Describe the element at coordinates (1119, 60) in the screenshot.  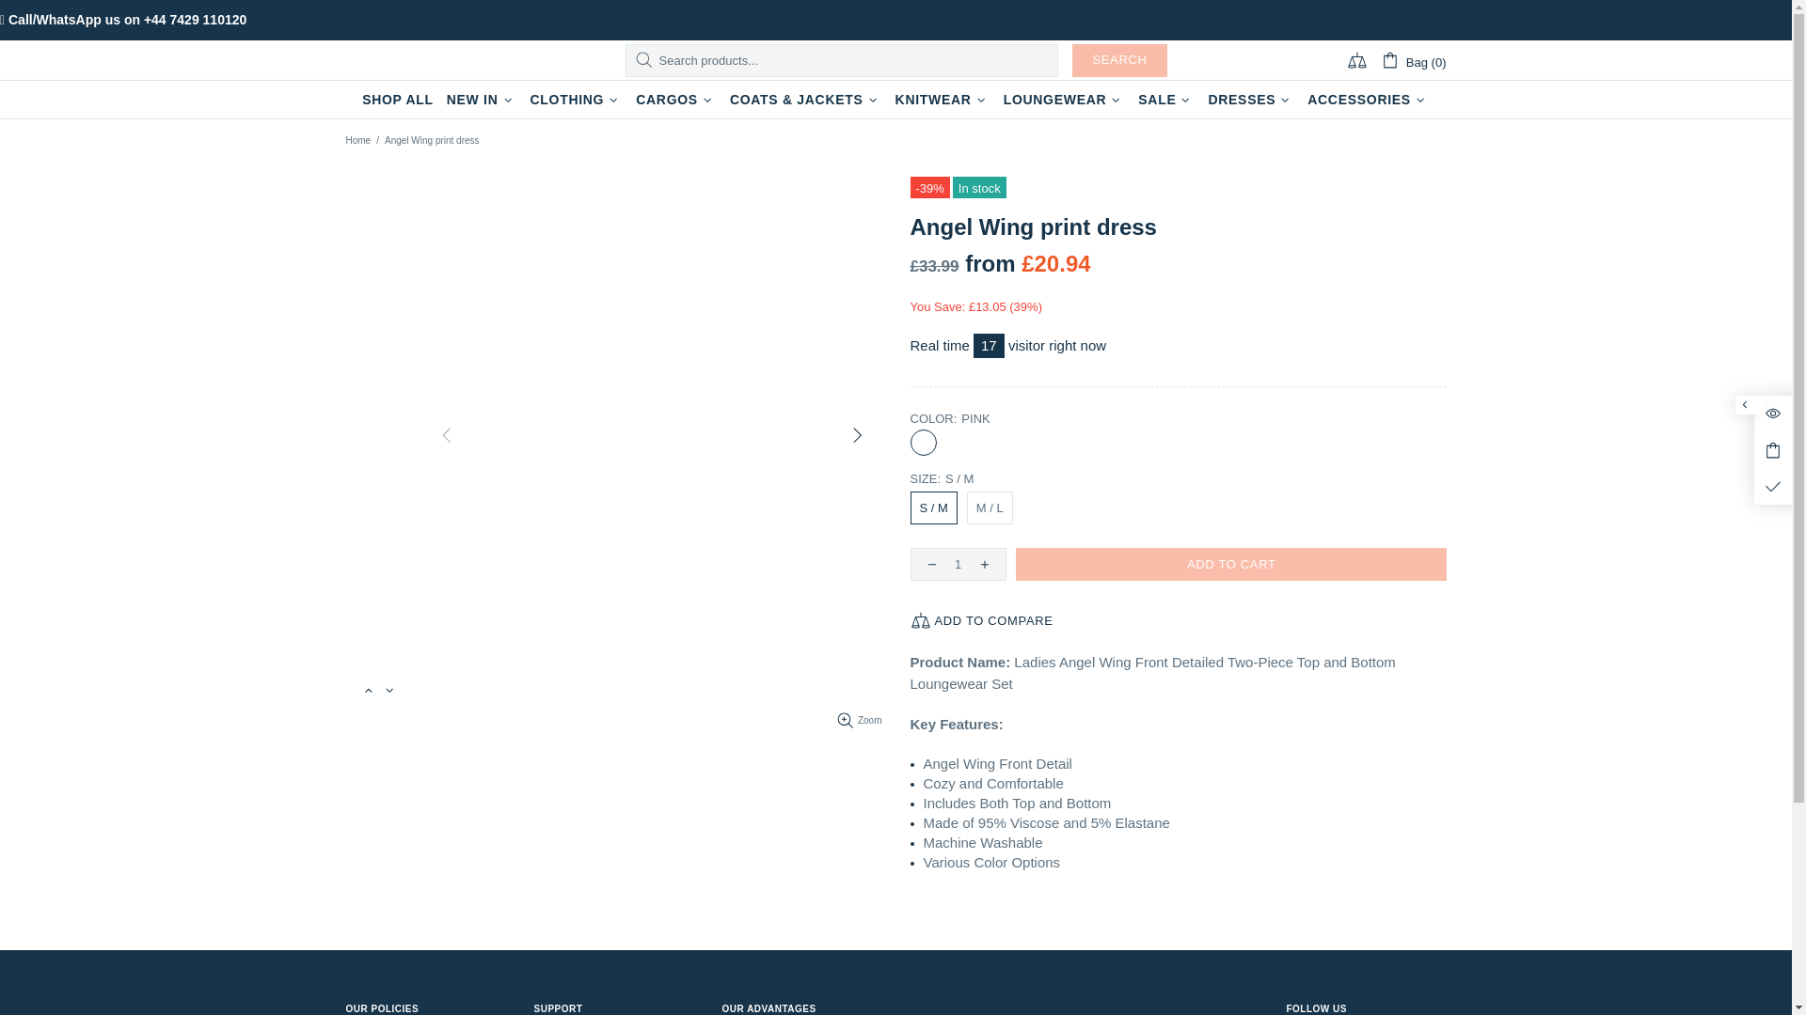
I see `SEARCH` at that location.